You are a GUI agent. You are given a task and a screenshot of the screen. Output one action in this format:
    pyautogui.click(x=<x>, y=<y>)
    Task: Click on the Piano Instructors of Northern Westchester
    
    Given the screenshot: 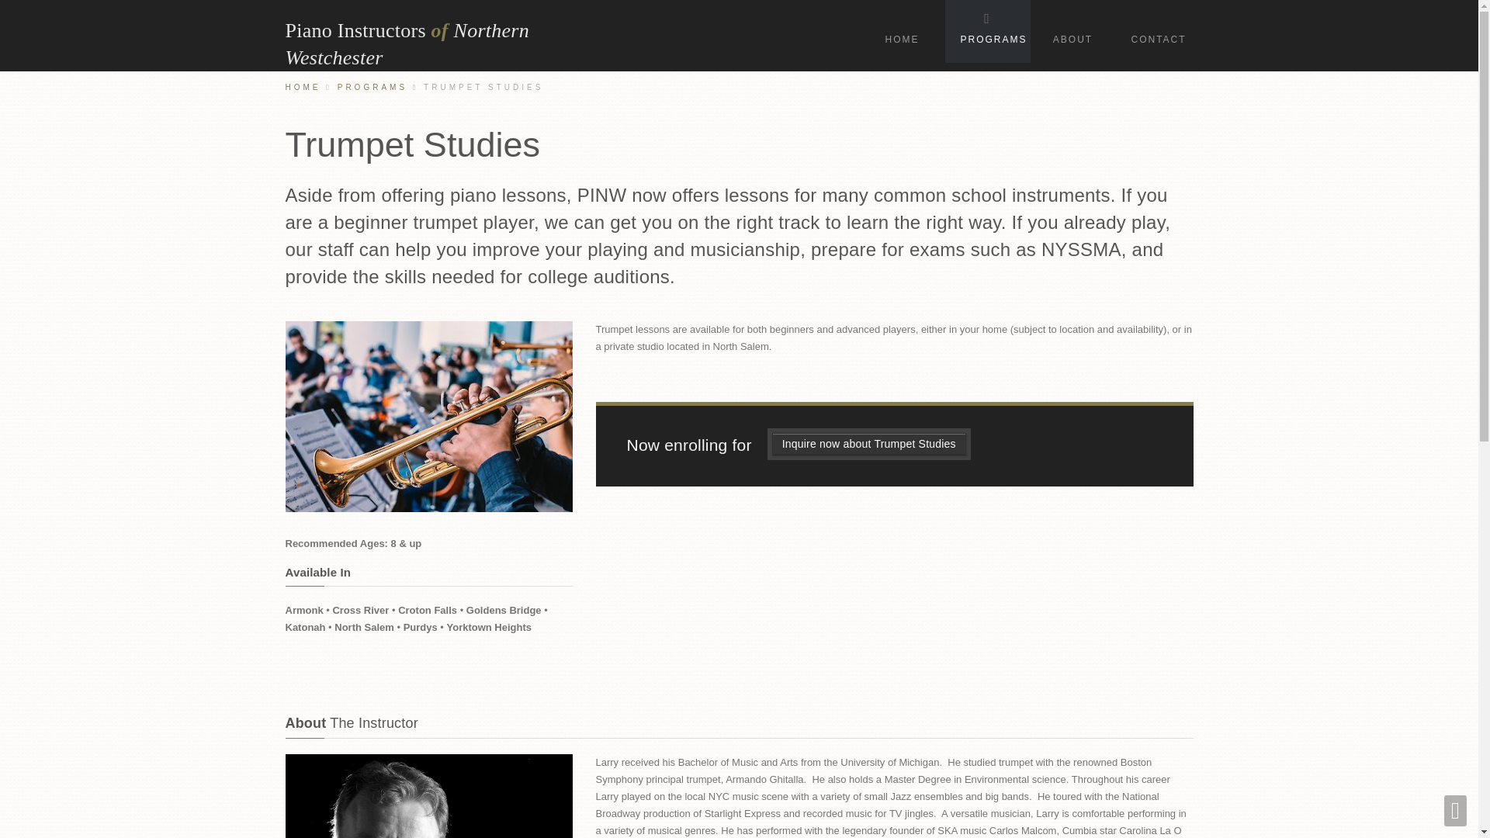 What is the action you would take?
    pyautogui.click(x=449, y=43)
    